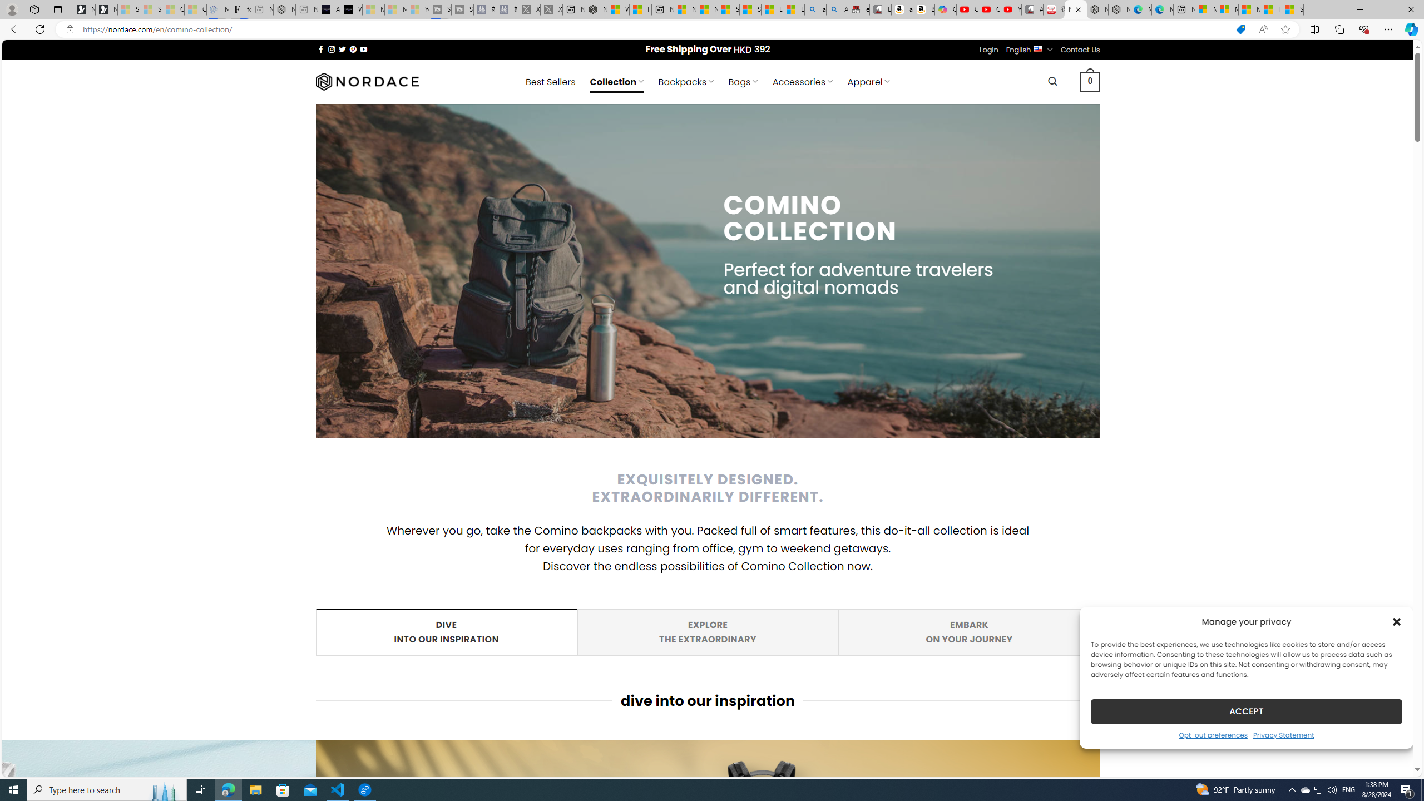 The height and width of the screenshot is (801, 1424). What do you see at coordinates (364, 49) in the screenshot?
I see `Follow on YouTube` at bounding box center [364, 49].